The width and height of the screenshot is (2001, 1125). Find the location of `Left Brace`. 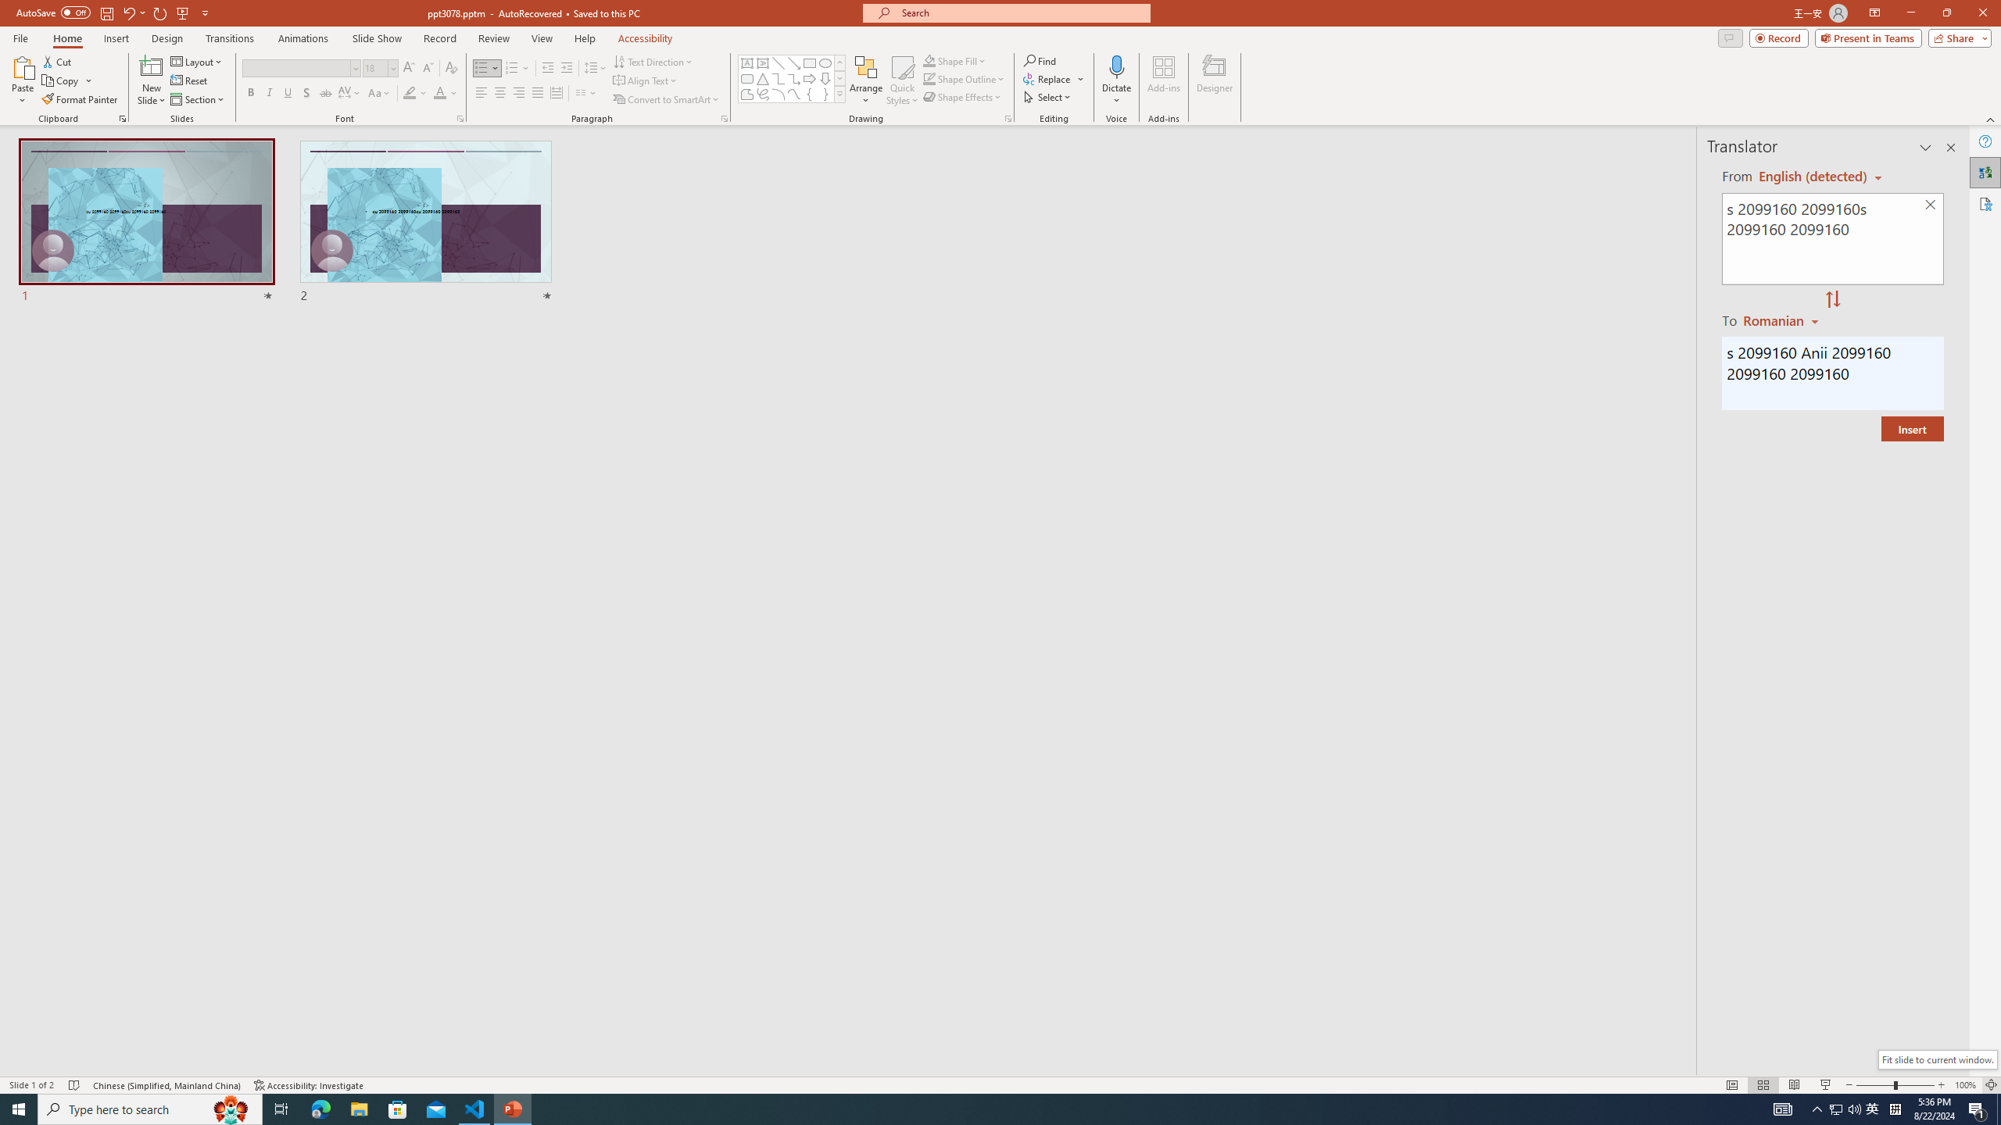

Left Brace is located at coordinates (810, 94).